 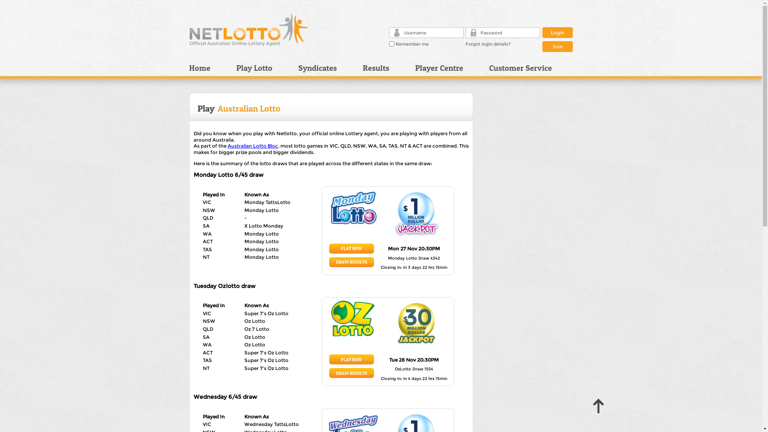 I want to click on Results, so click(x=383, y=68).